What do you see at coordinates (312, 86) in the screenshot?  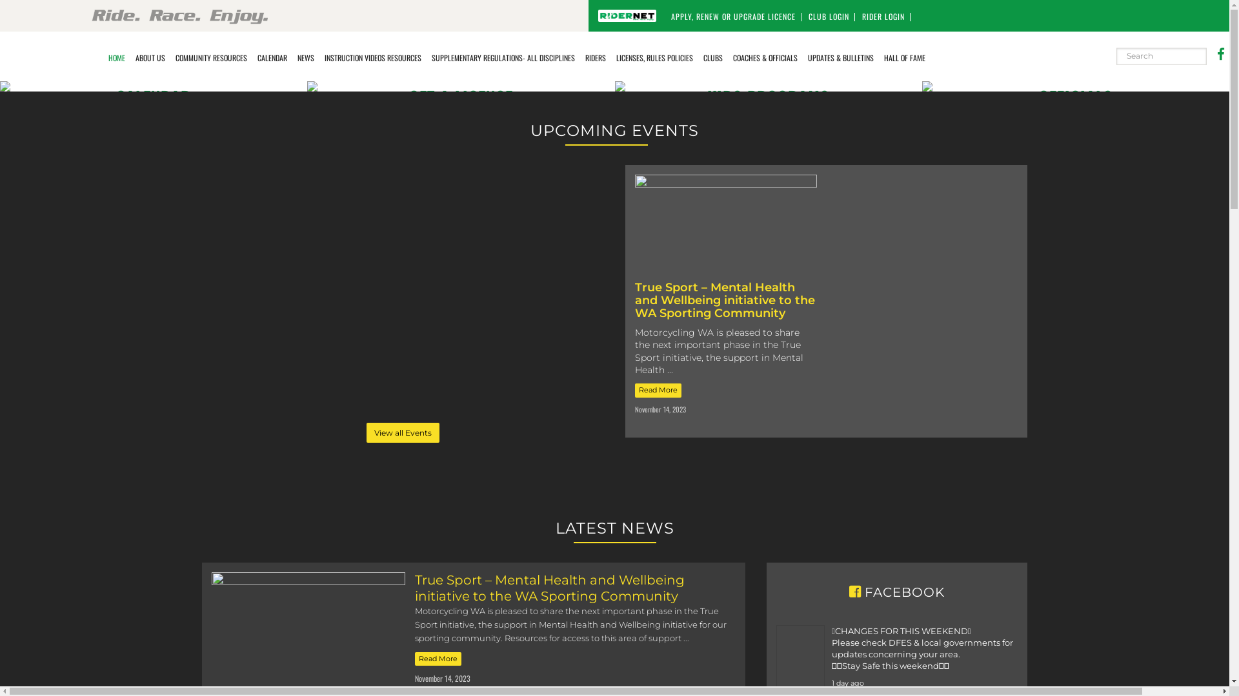 I see `GET A LICENCE` at bounding box center [312, 86].